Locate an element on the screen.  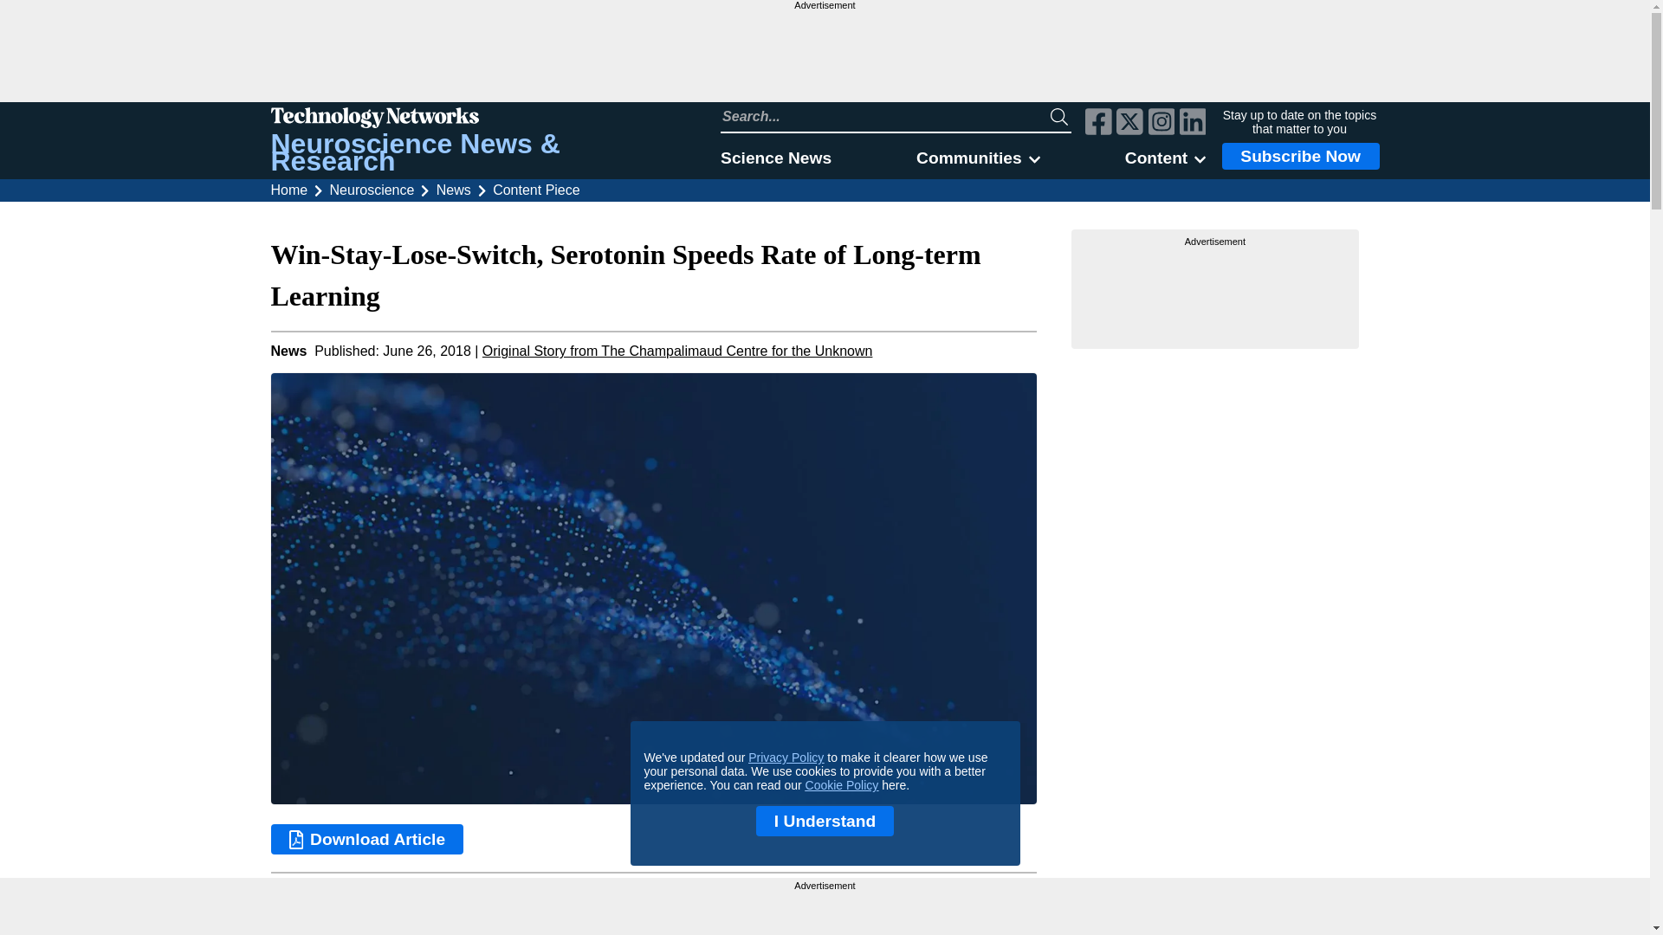
Technology Networks logo is located at coordinates (475, 119).